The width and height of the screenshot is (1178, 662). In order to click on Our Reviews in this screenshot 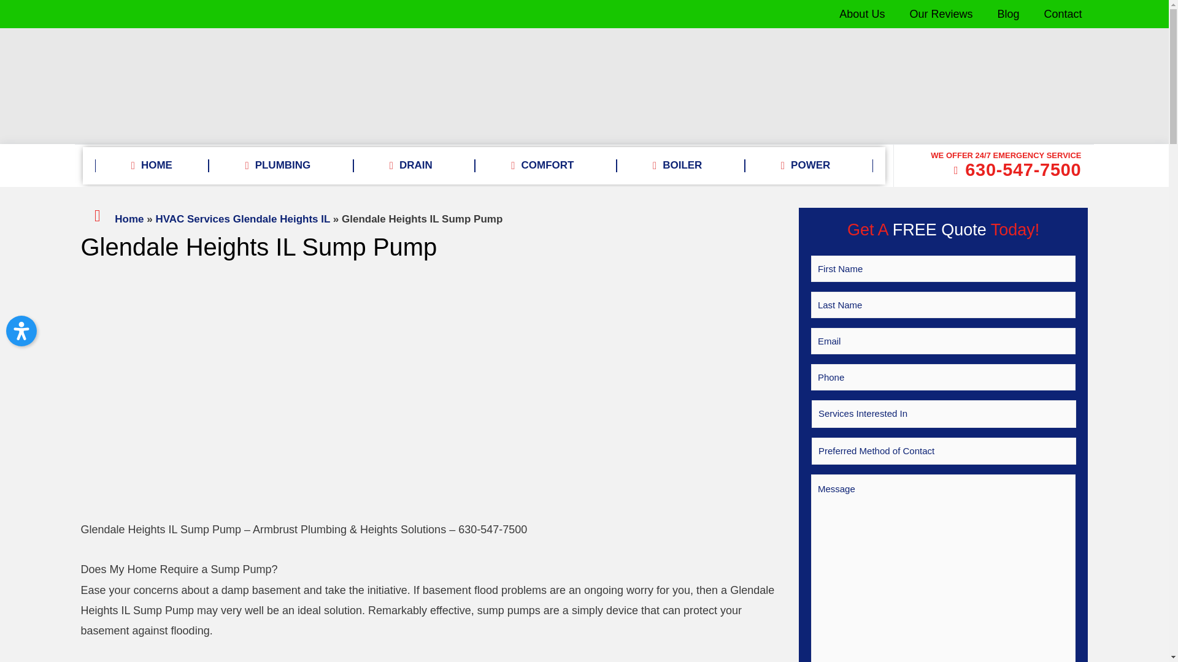, I will do `click(941, 14)`.